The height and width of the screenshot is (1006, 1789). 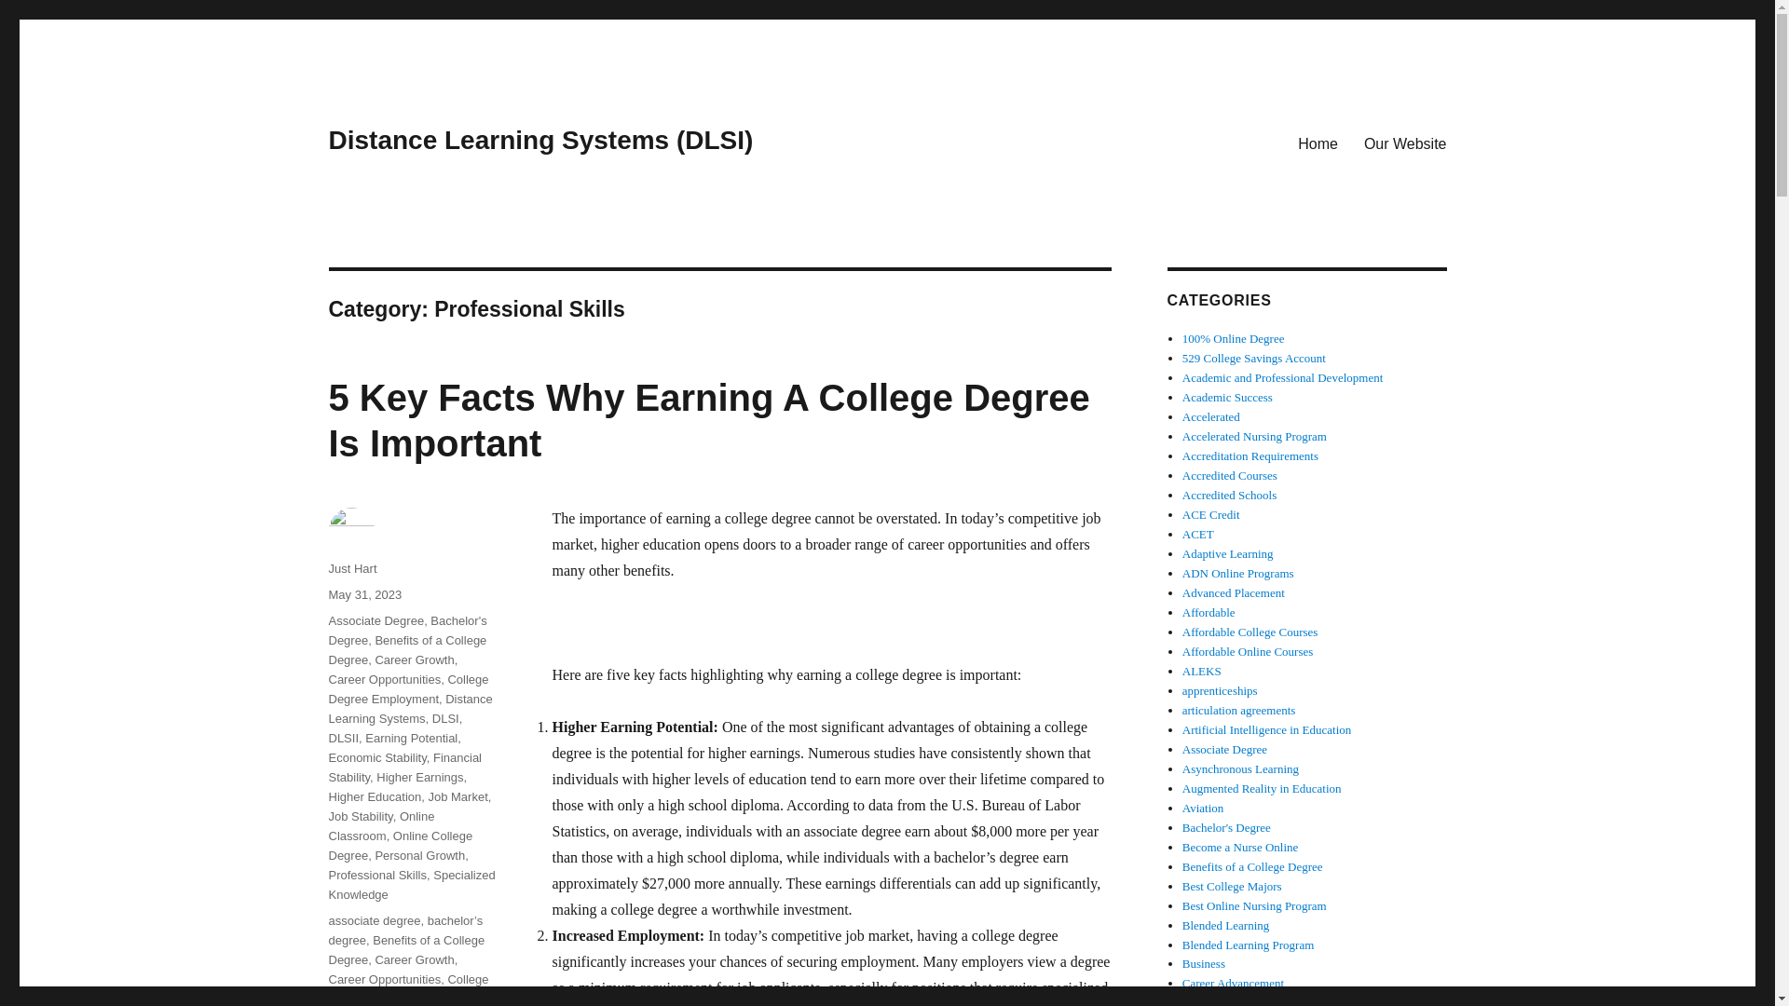 What do you see at coordinates (1318, 143) in the screenshot?
I see `Home` at bounding box center [1318, 143].